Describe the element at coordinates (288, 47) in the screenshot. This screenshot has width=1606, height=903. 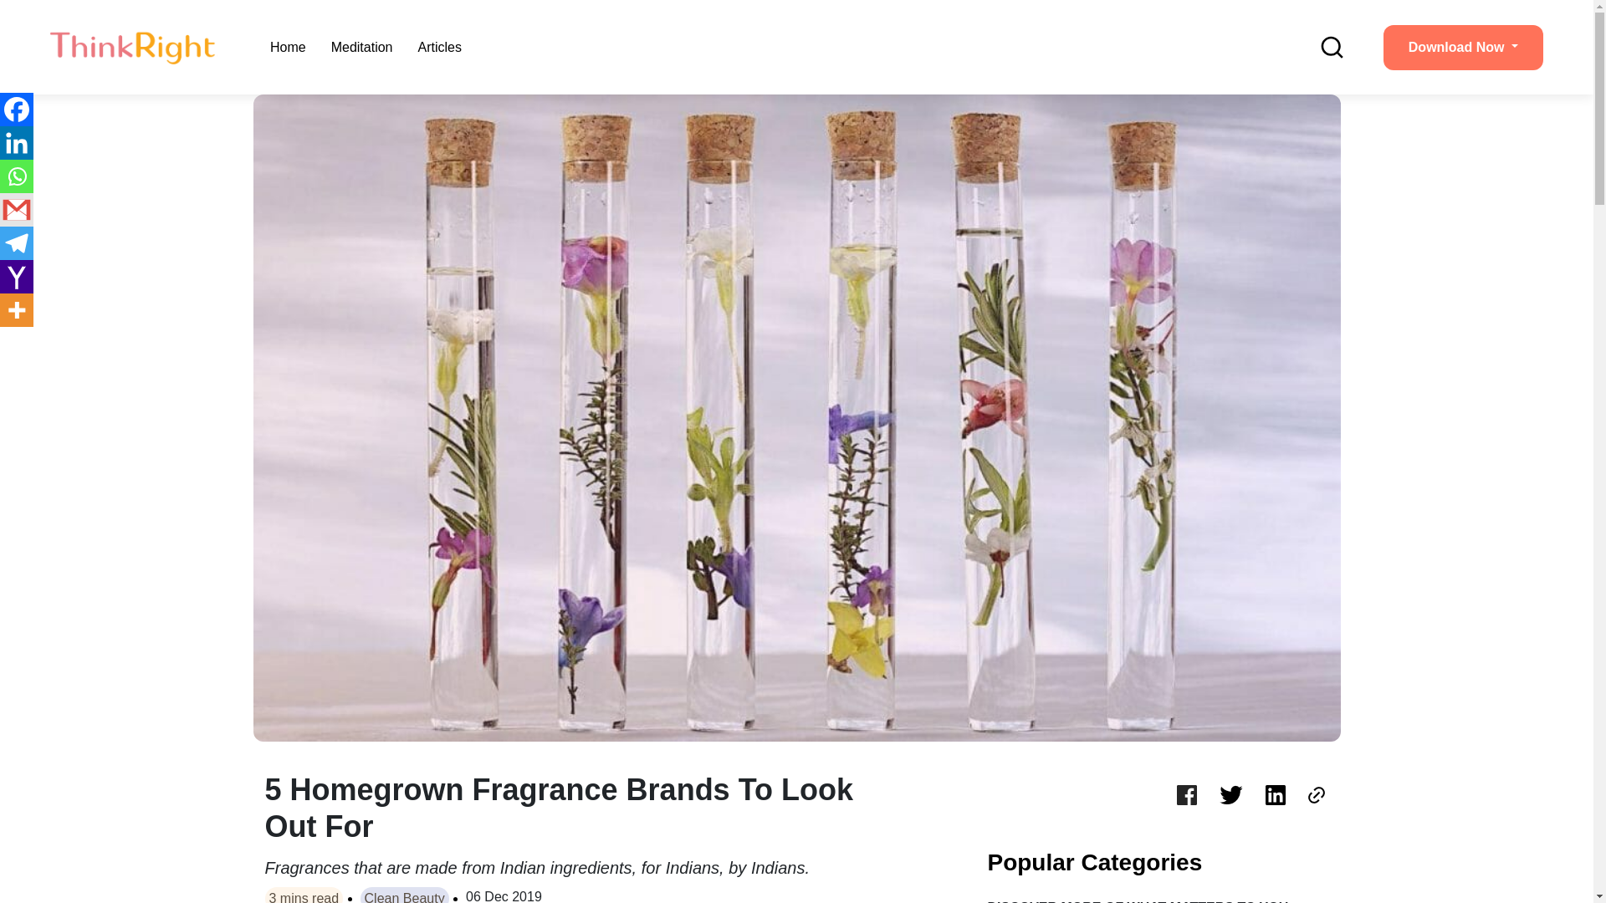
I see `Home` at that location.